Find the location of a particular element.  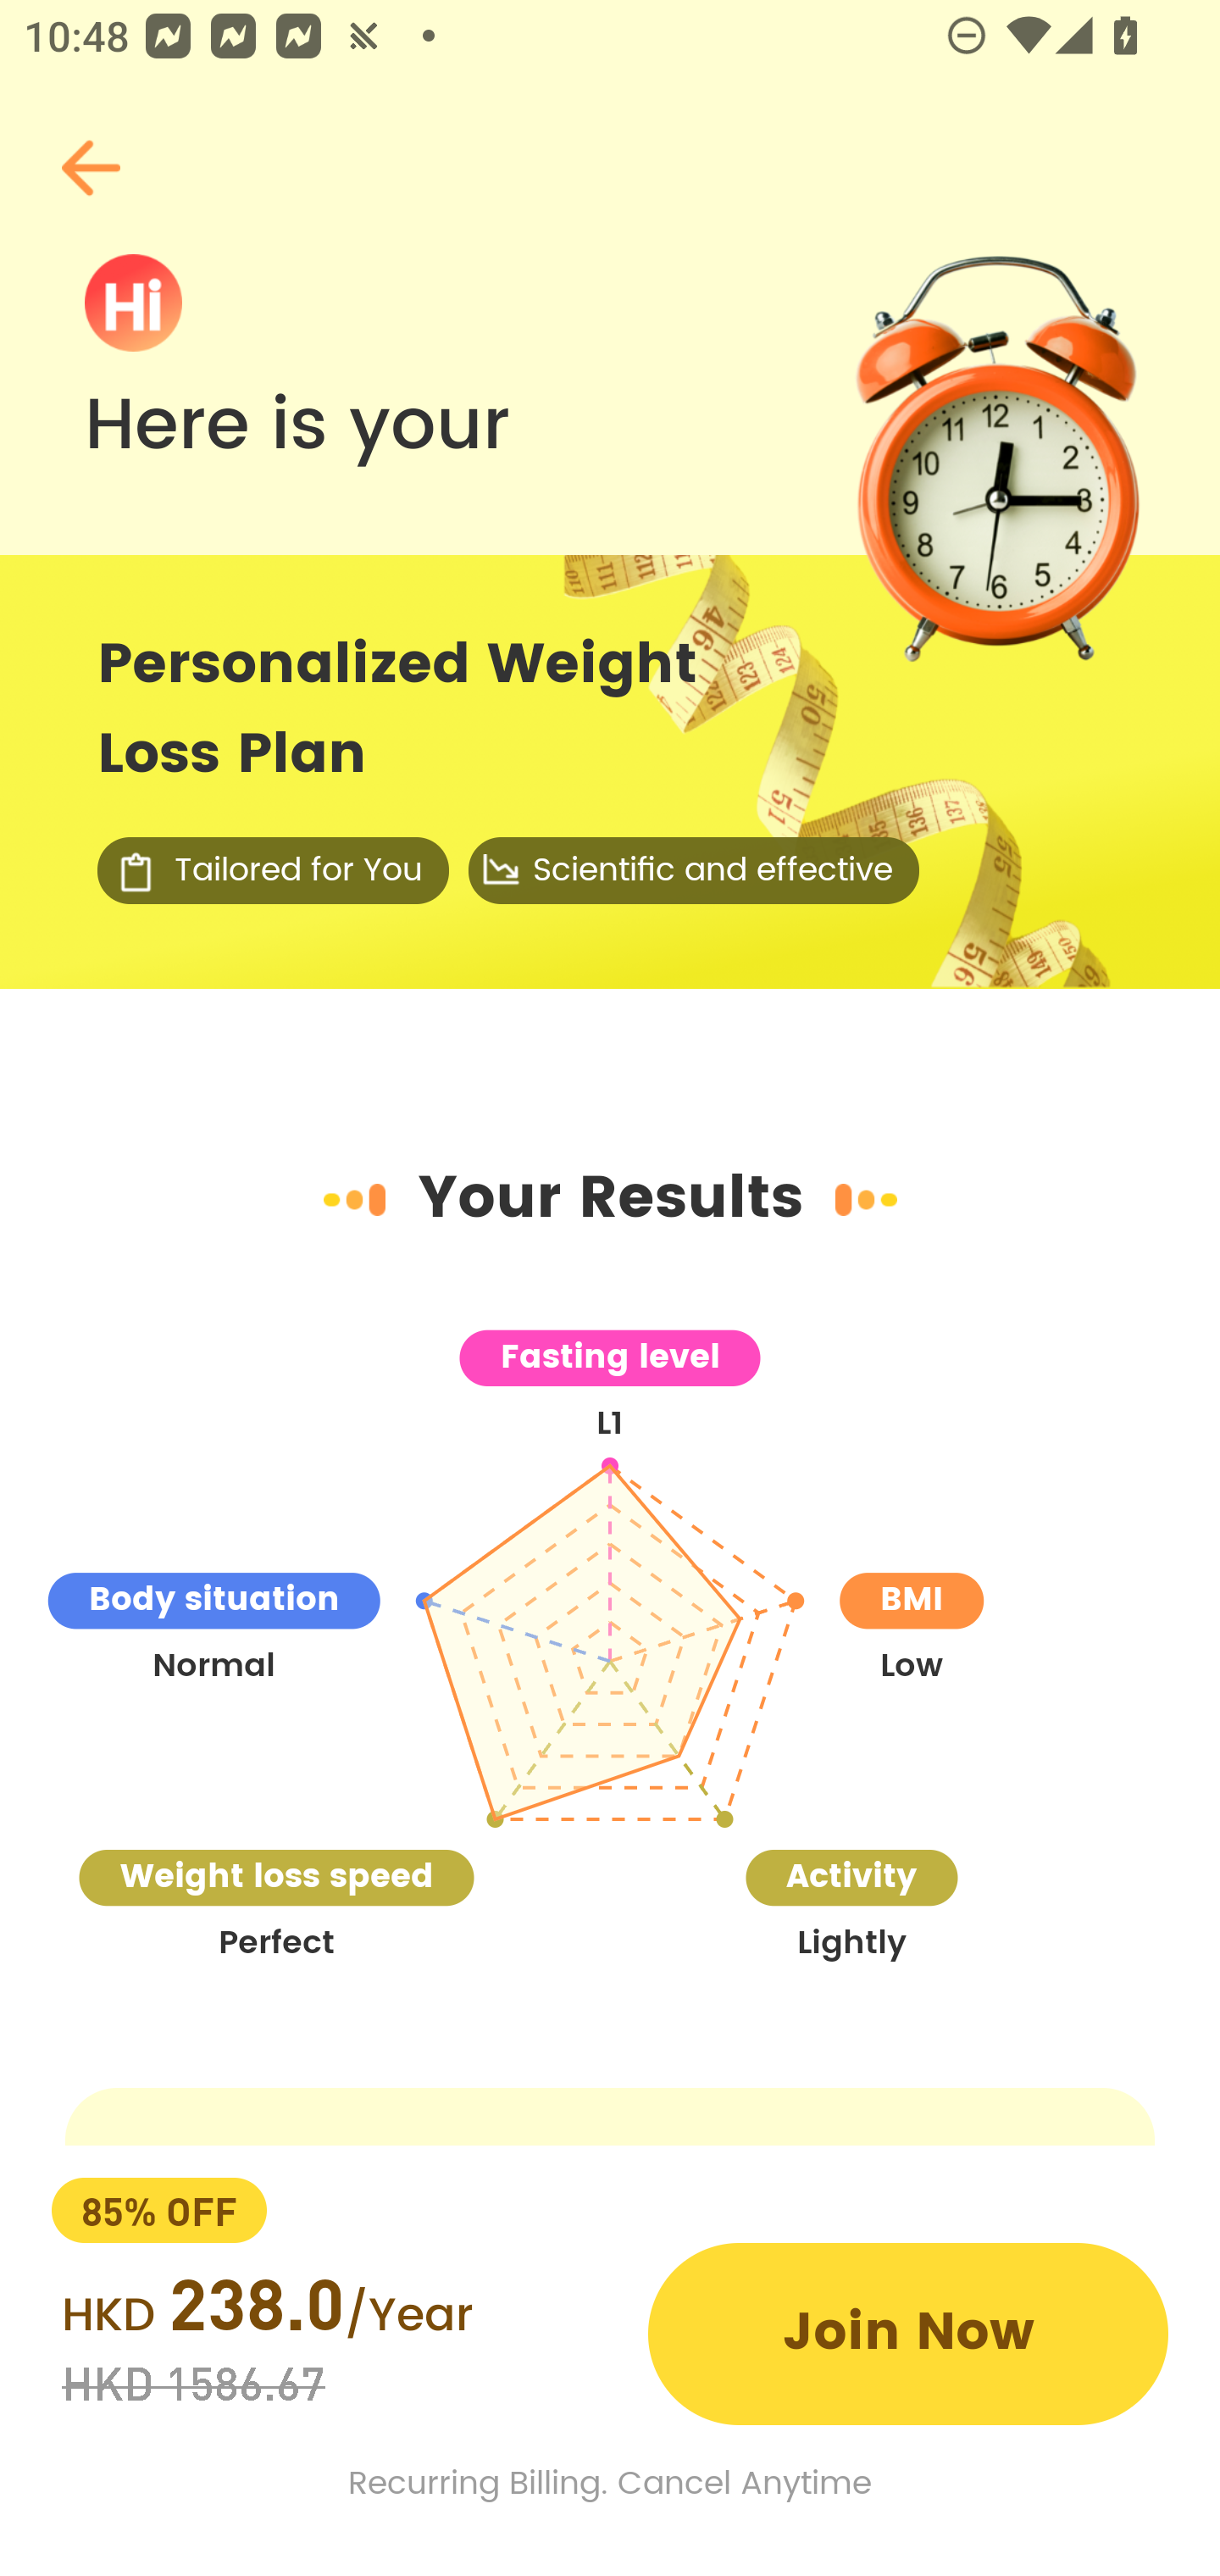

Join Now is located at coordinates (908, 2334).